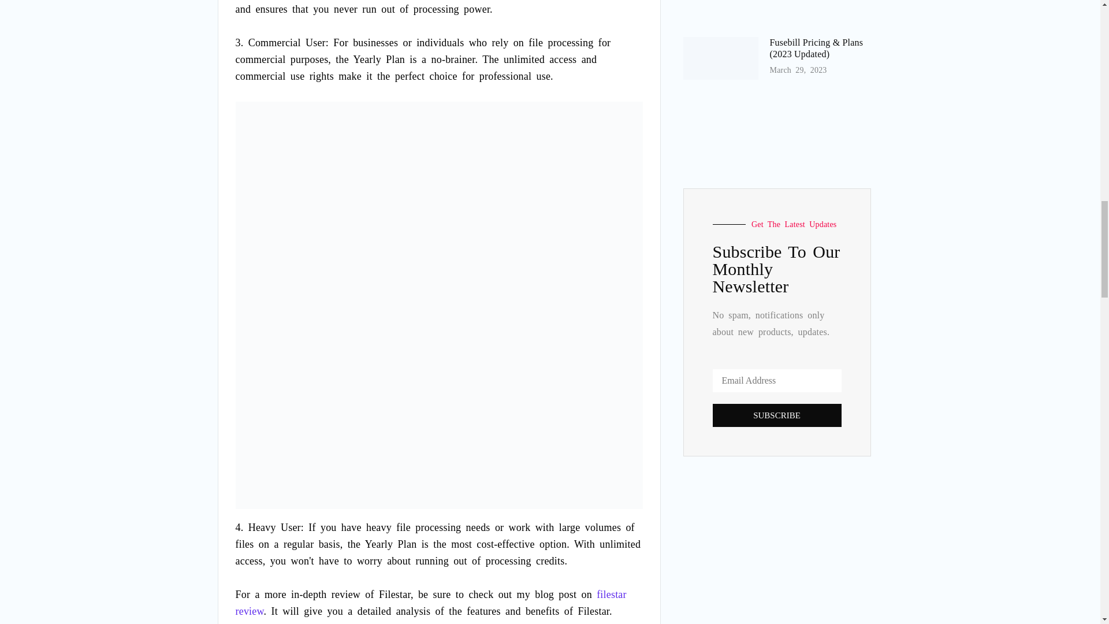  Describe the element at coordinates (777, 415) in the screenshot. I see `SUBSCRIBE` at that location.